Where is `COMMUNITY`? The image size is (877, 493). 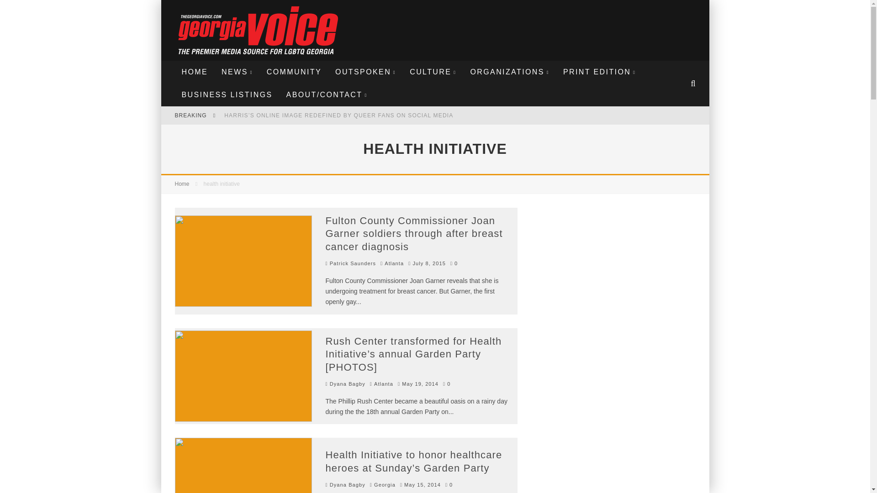 COMMUNITY is located at coordinates (294, 72).